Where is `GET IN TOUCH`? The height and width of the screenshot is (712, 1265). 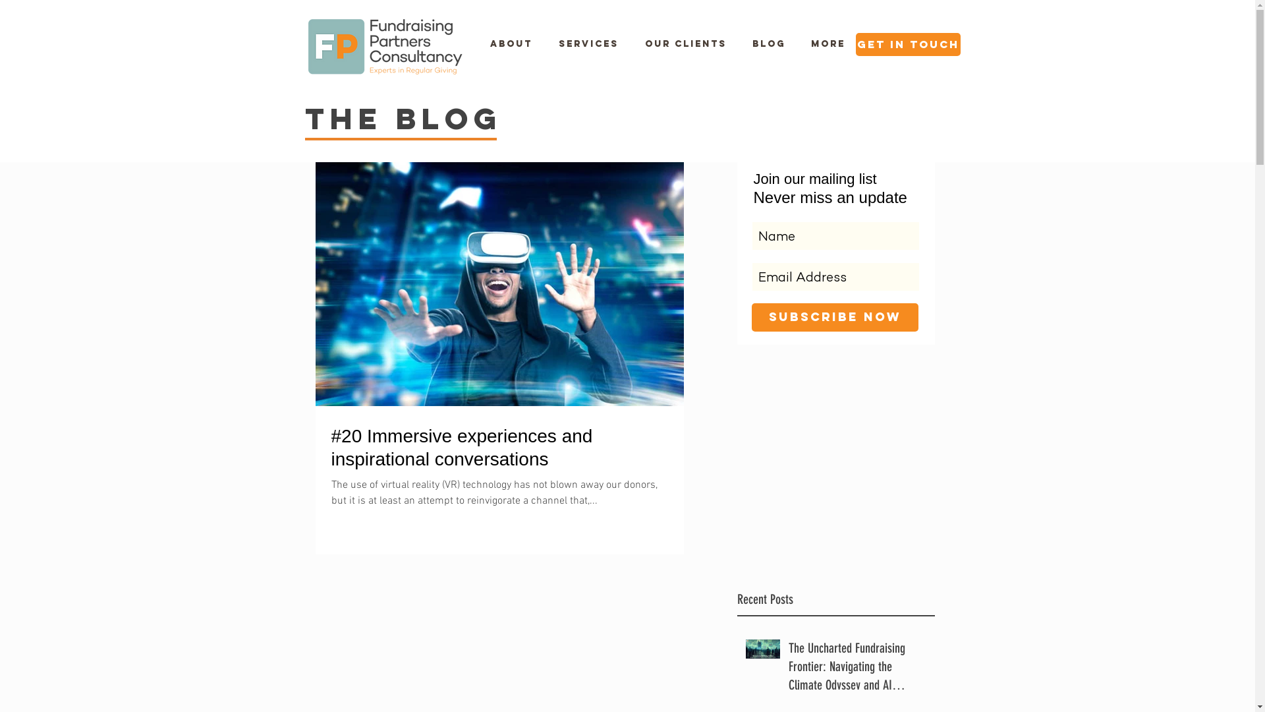
GET IN TOUCH is located at coordinates (908, 45).